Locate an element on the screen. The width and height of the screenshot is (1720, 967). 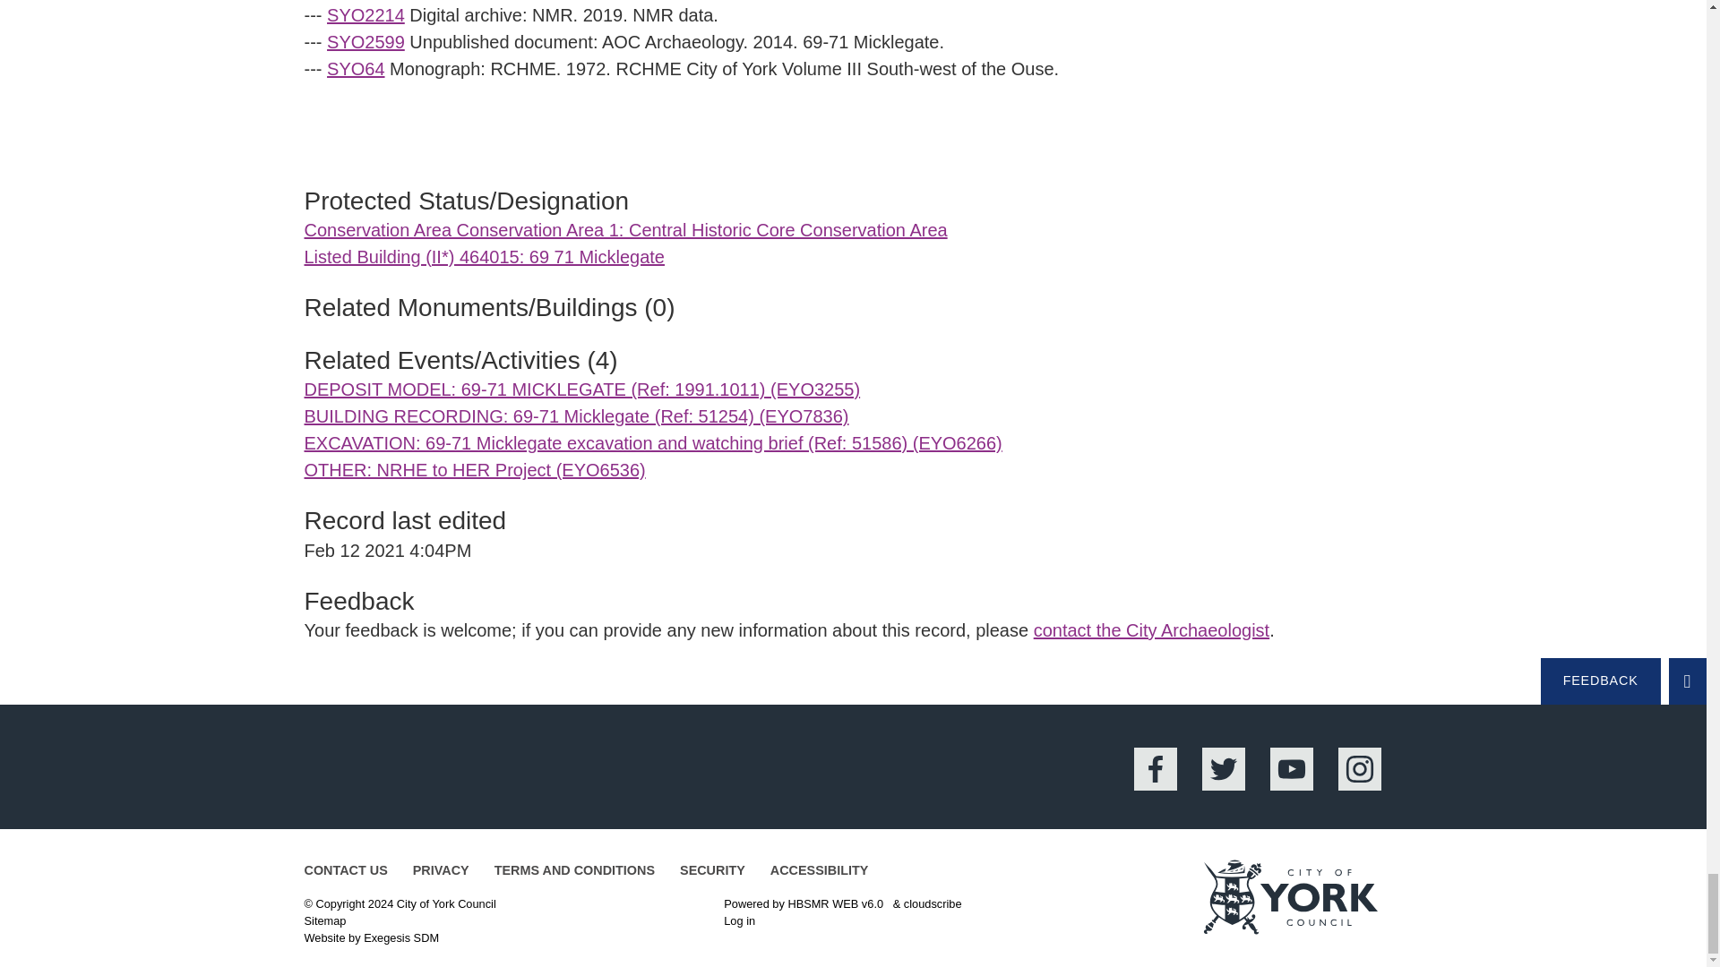
Twitter is located at coordinates (1224, 768).